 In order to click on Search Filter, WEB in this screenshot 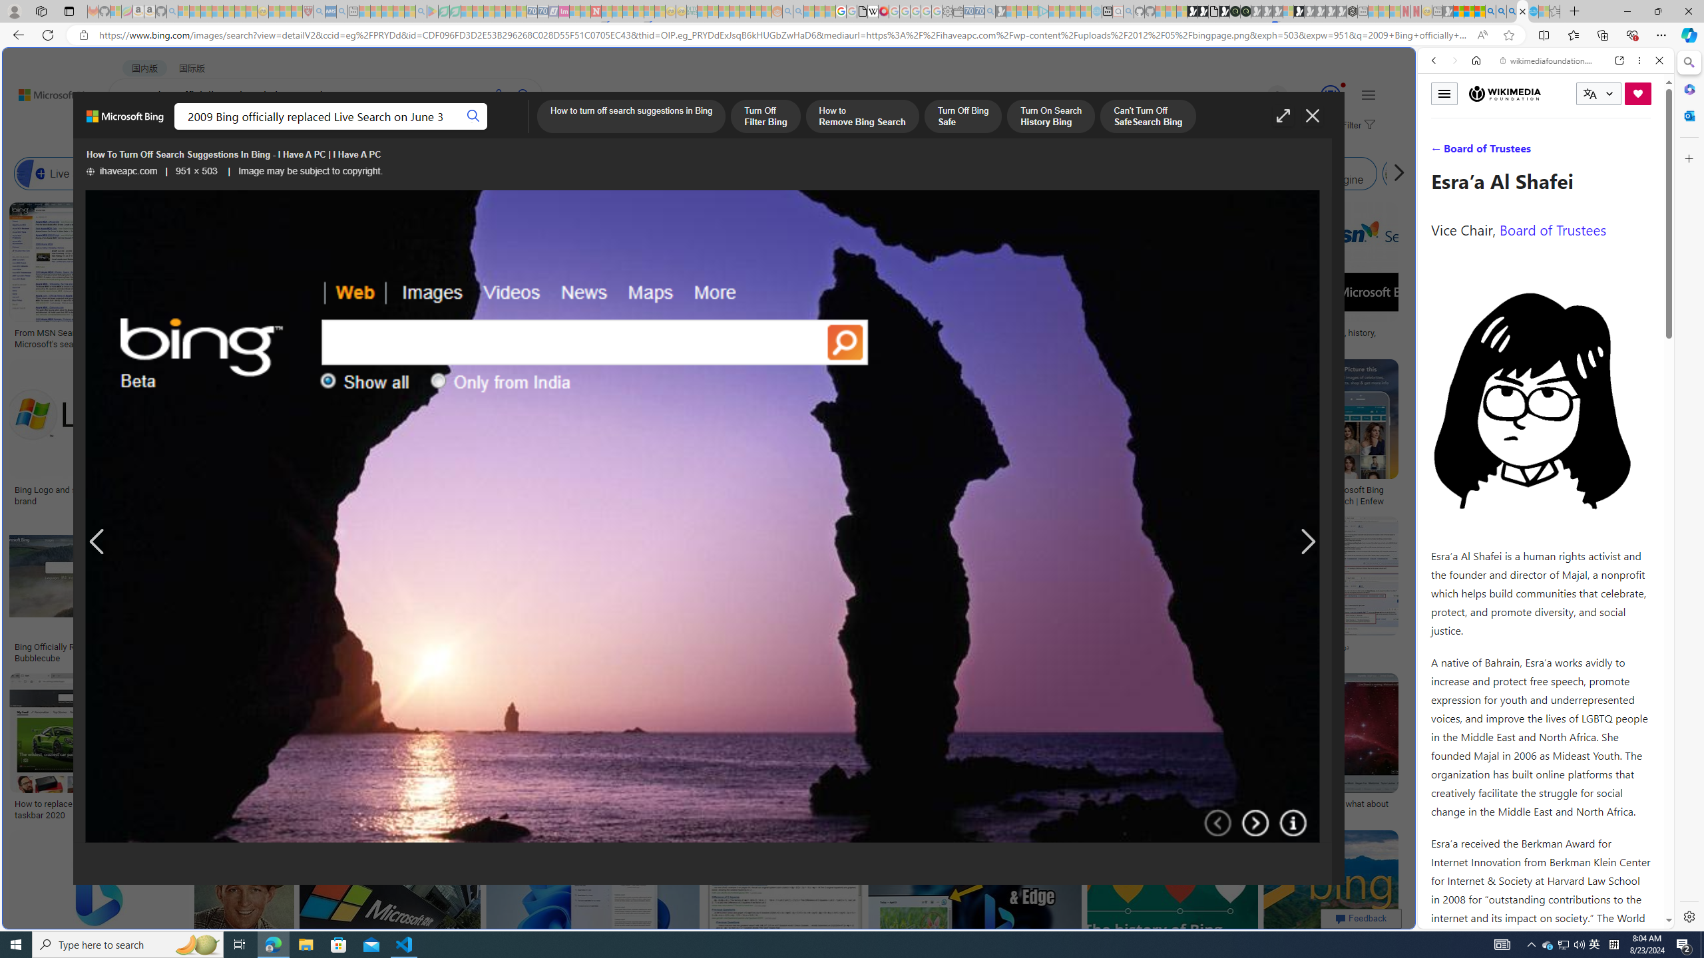, I will do `click(1440, 152)`.